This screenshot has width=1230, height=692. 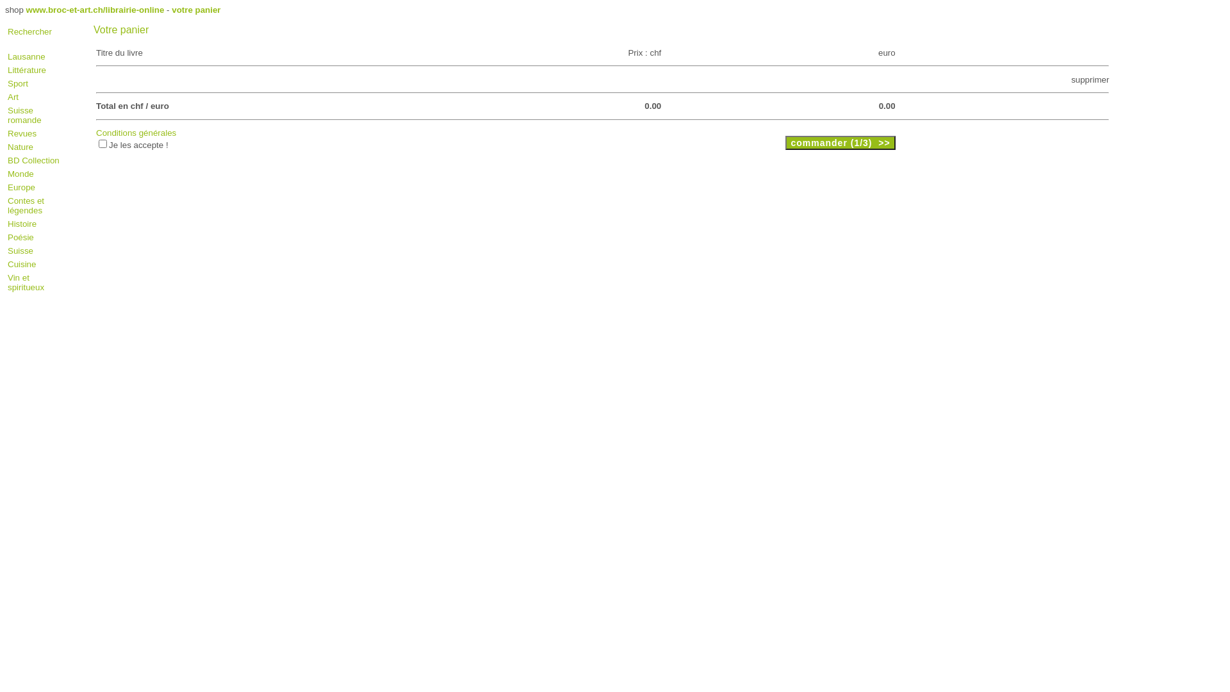 I want to click on Rechercher, so click(x=29, y=32).